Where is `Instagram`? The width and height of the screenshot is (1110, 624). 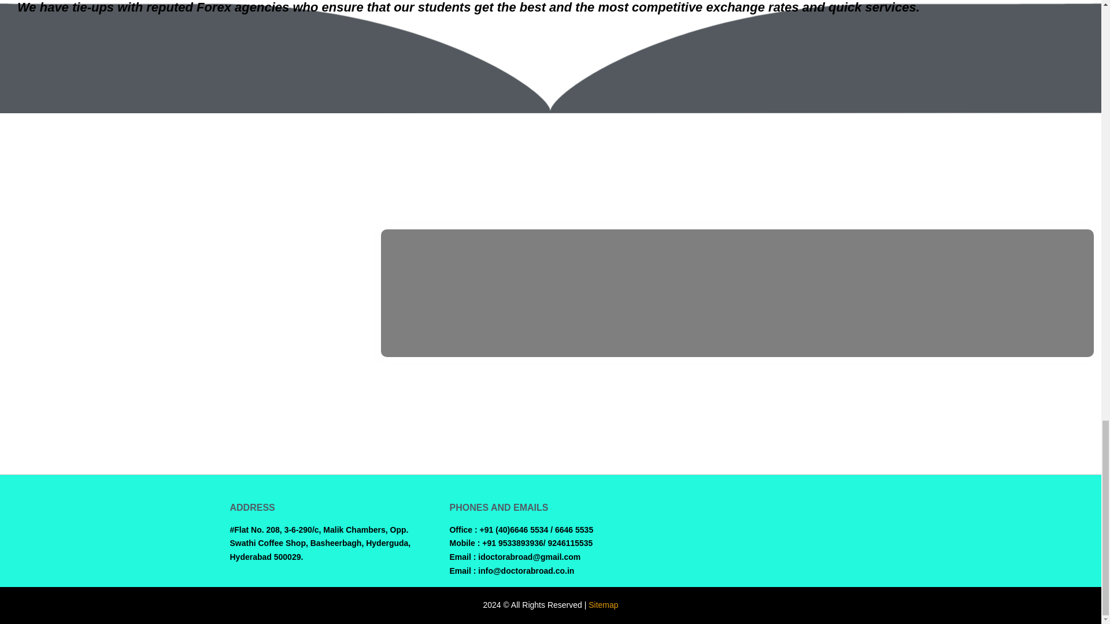
Instagram is located at coordinates (835, 514).